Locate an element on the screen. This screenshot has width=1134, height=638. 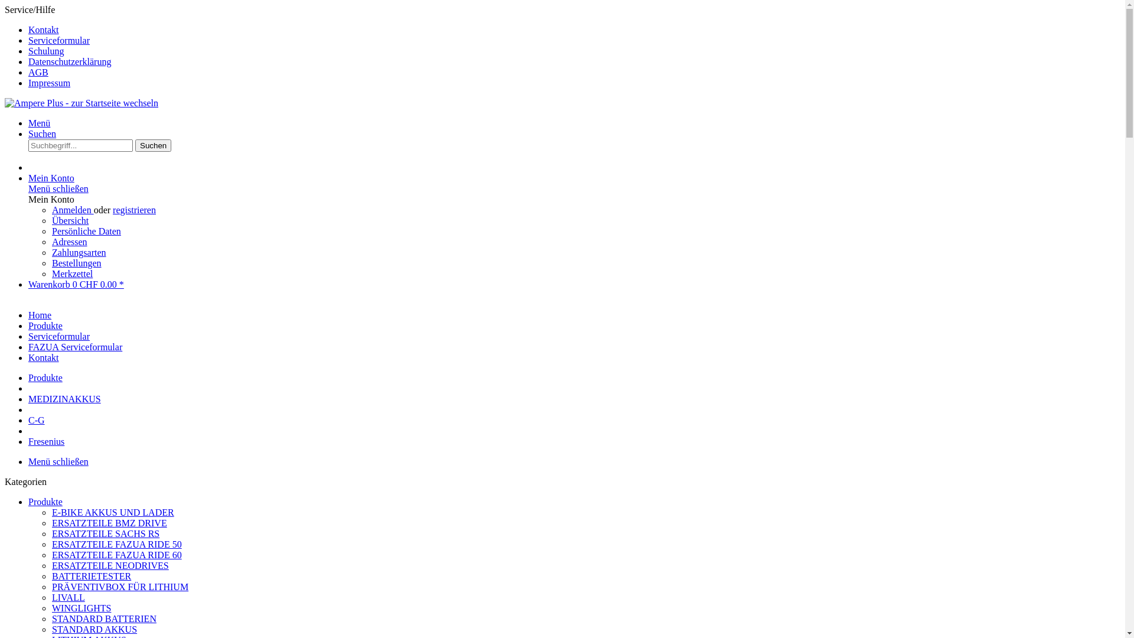
Serviceformular is located at coordinates (59, 337).